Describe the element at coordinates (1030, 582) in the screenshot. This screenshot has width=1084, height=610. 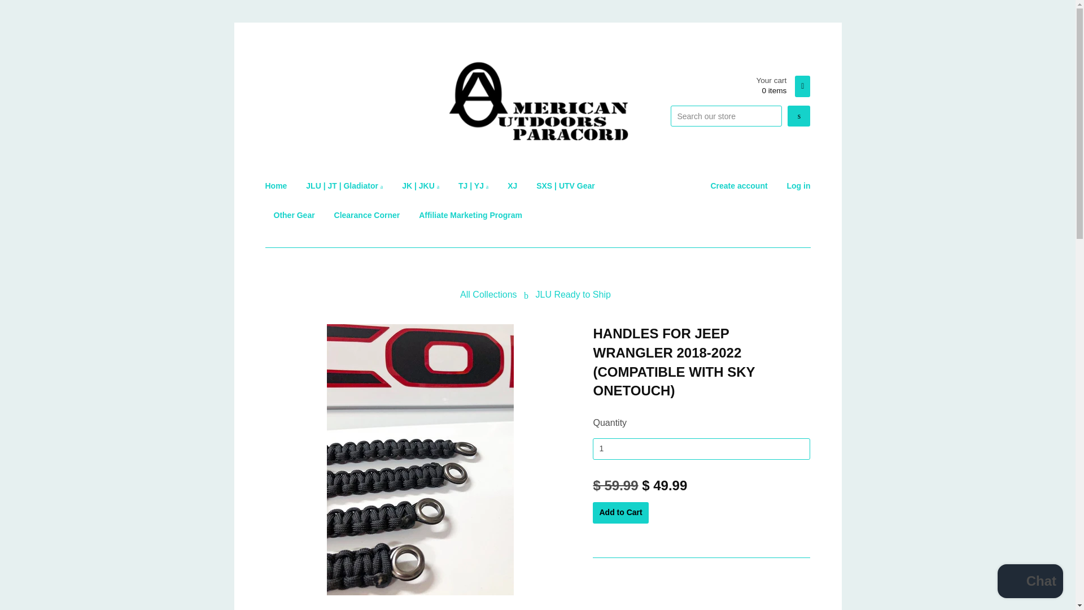
I see `JLU Ready to Ship` at that location.